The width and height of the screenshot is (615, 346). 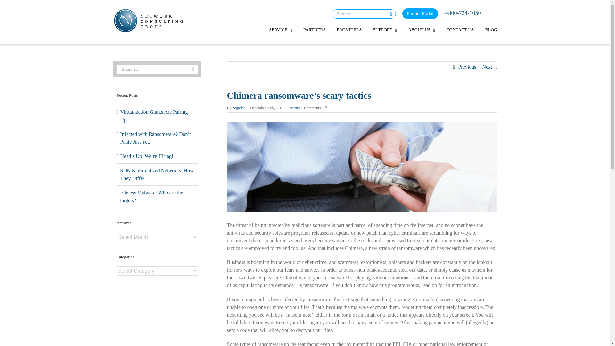 I want to click on ABOUT US, so click(x=422, y=30).